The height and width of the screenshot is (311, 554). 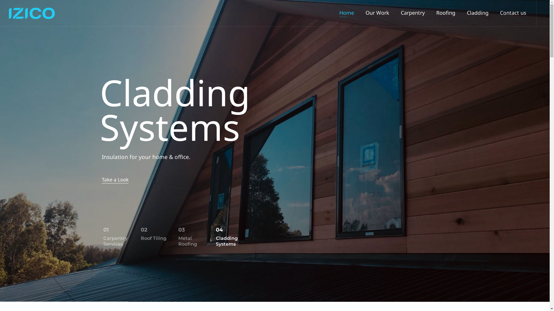 I want to click on Carpentry, so click(x=413, y=13).